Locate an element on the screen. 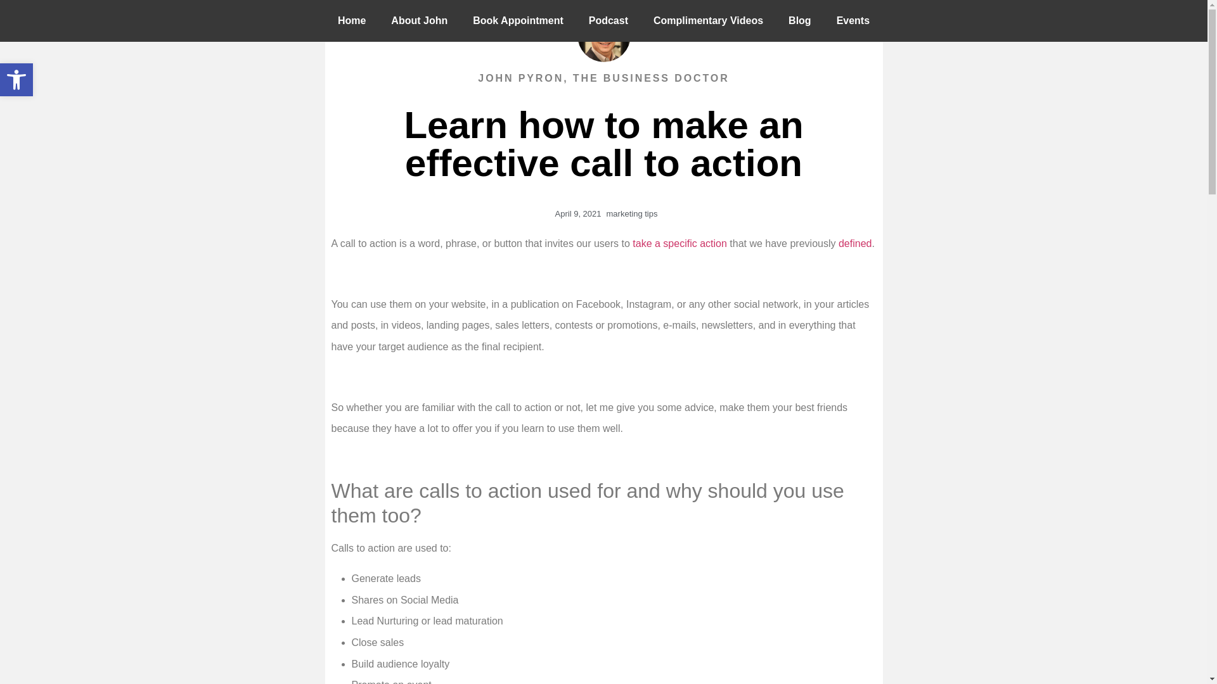  Podcast is located at coordinates (608, 20).